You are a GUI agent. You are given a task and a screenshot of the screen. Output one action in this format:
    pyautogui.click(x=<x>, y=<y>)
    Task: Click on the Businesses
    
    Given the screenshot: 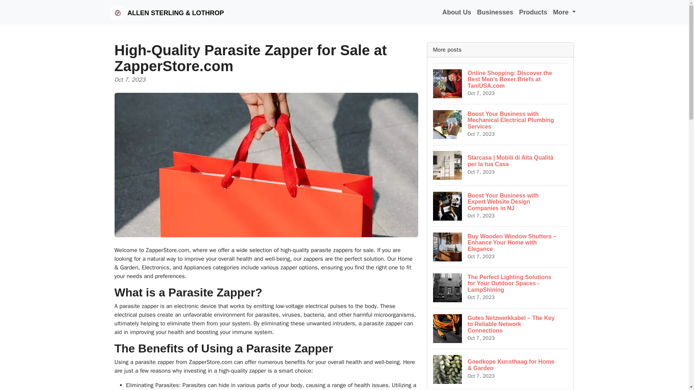 What is the action you would take?
    pyautogui.click(x=495, y=12)
    